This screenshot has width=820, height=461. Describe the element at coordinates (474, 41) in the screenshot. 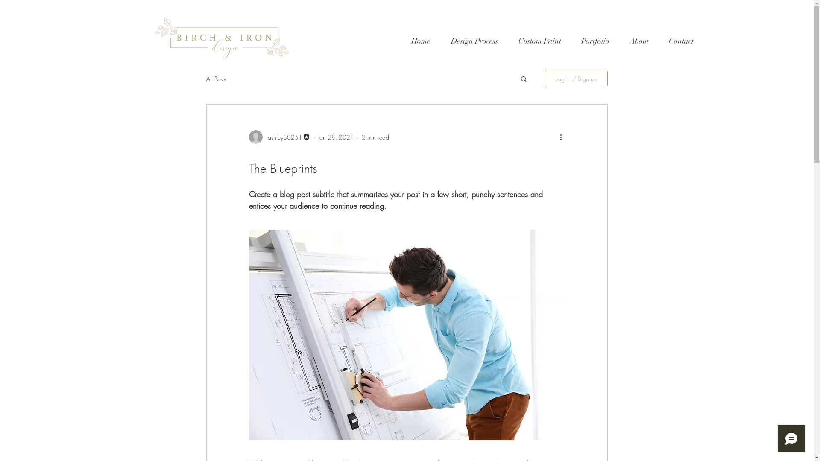

I see `Design Process` at that location.